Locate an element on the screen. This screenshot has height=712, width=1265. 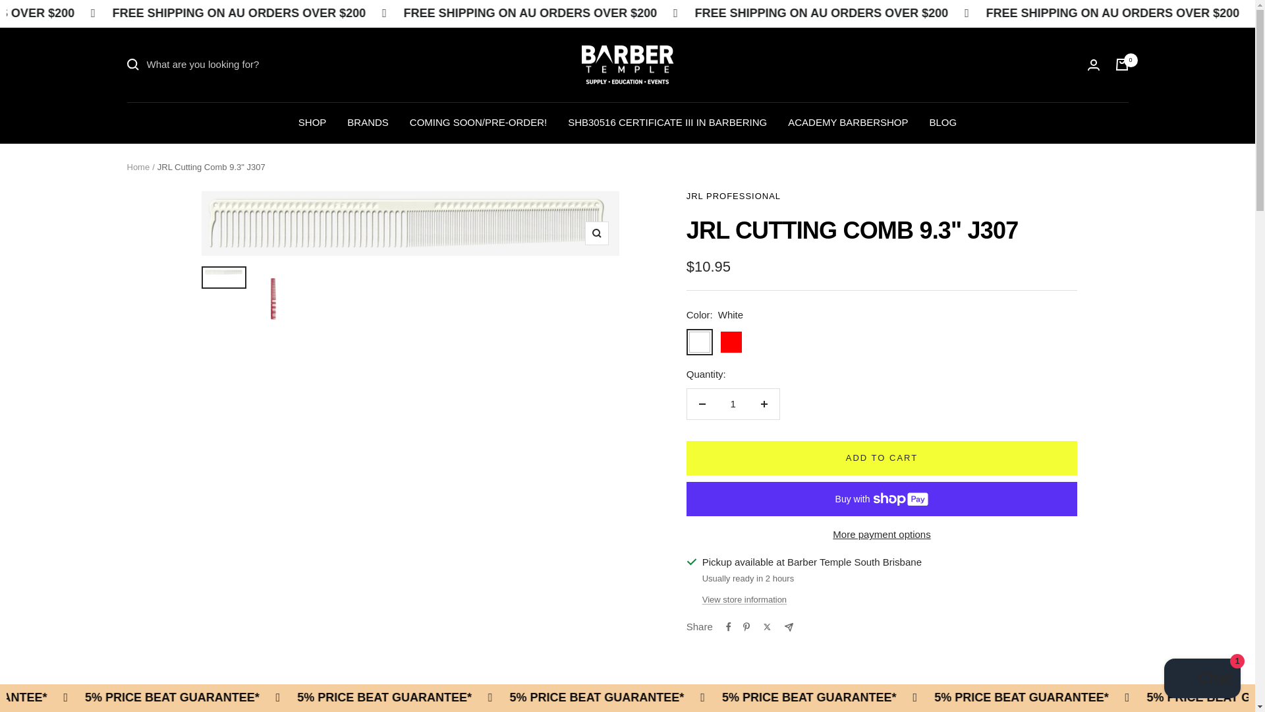
Decrease quantity is located at coordinates (702, 403).